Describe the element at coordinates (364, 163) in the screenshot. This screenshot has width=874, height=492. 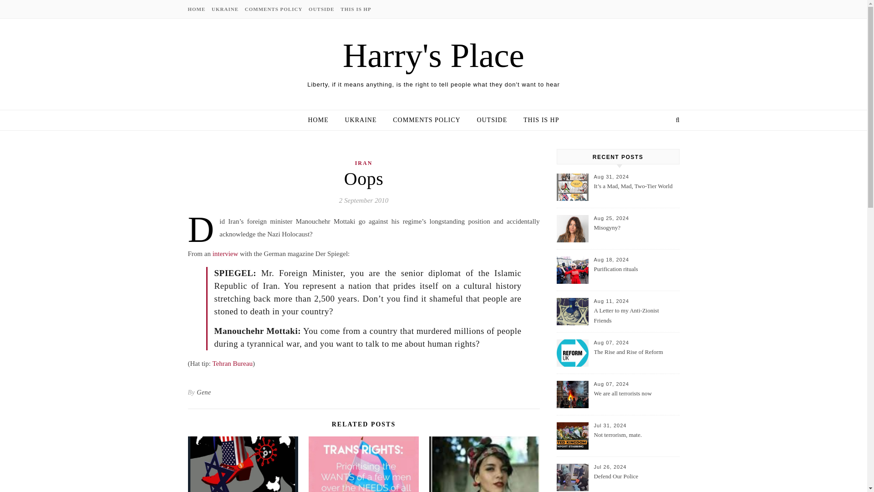
I see `IRAN` at that location.